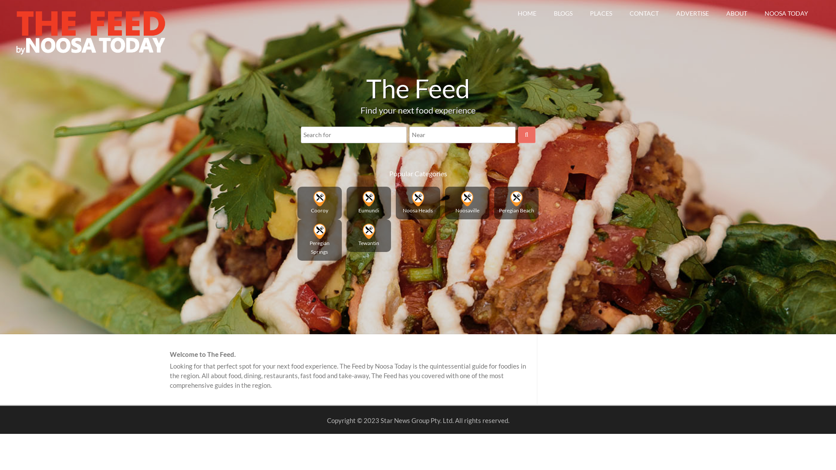 The height and width of the screenshot is (470, 836). I want to click on Peregian Beach, so click(516, 203).